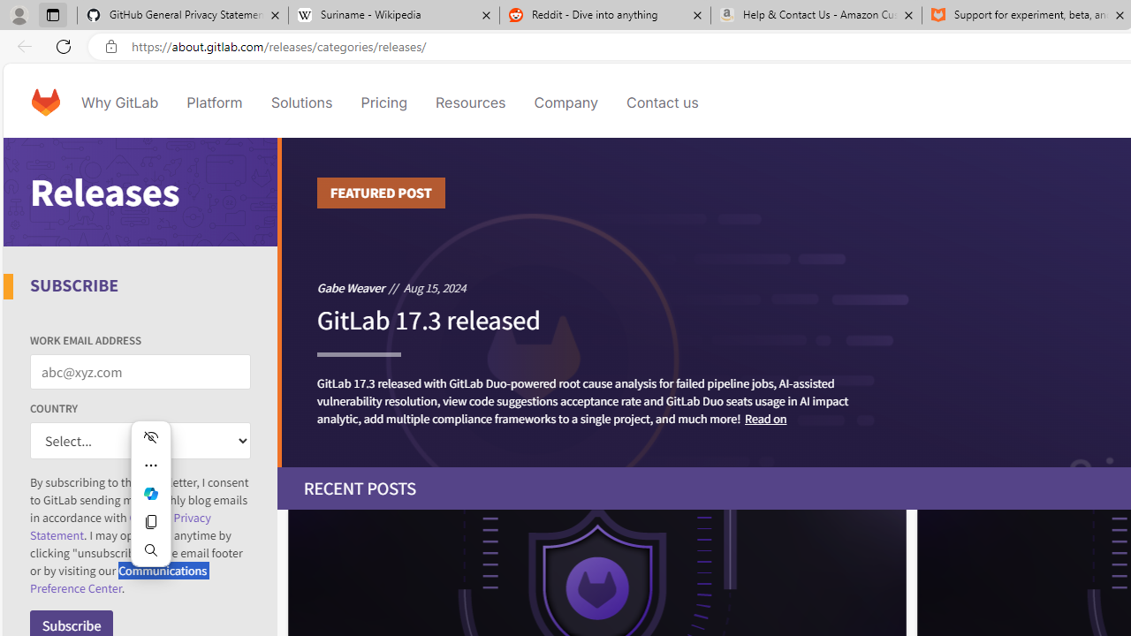 The width and height of the screenshot is (1131, 636). What do you see at coordinates (183, 16) in the screenshot?
I see `GitHub General Privacy Statement - GitHub Docs` at bounding box center [183, 16].